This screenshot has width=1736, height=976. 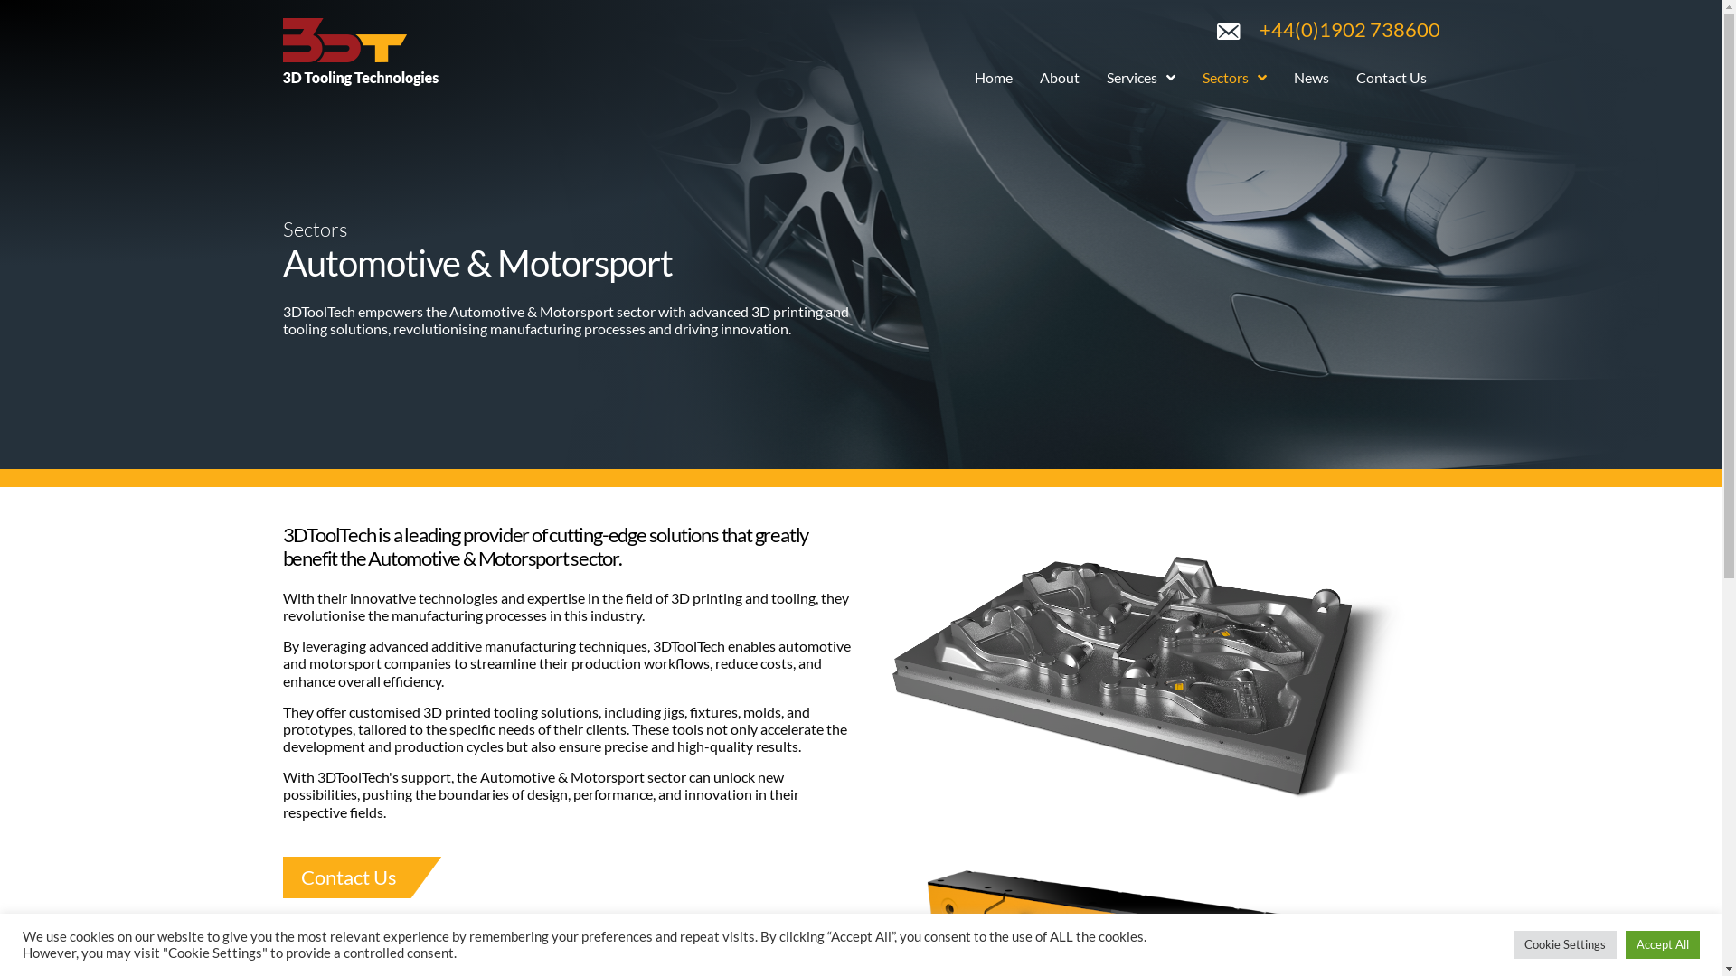 I want to click on Services, so click(x=1140, y=78).